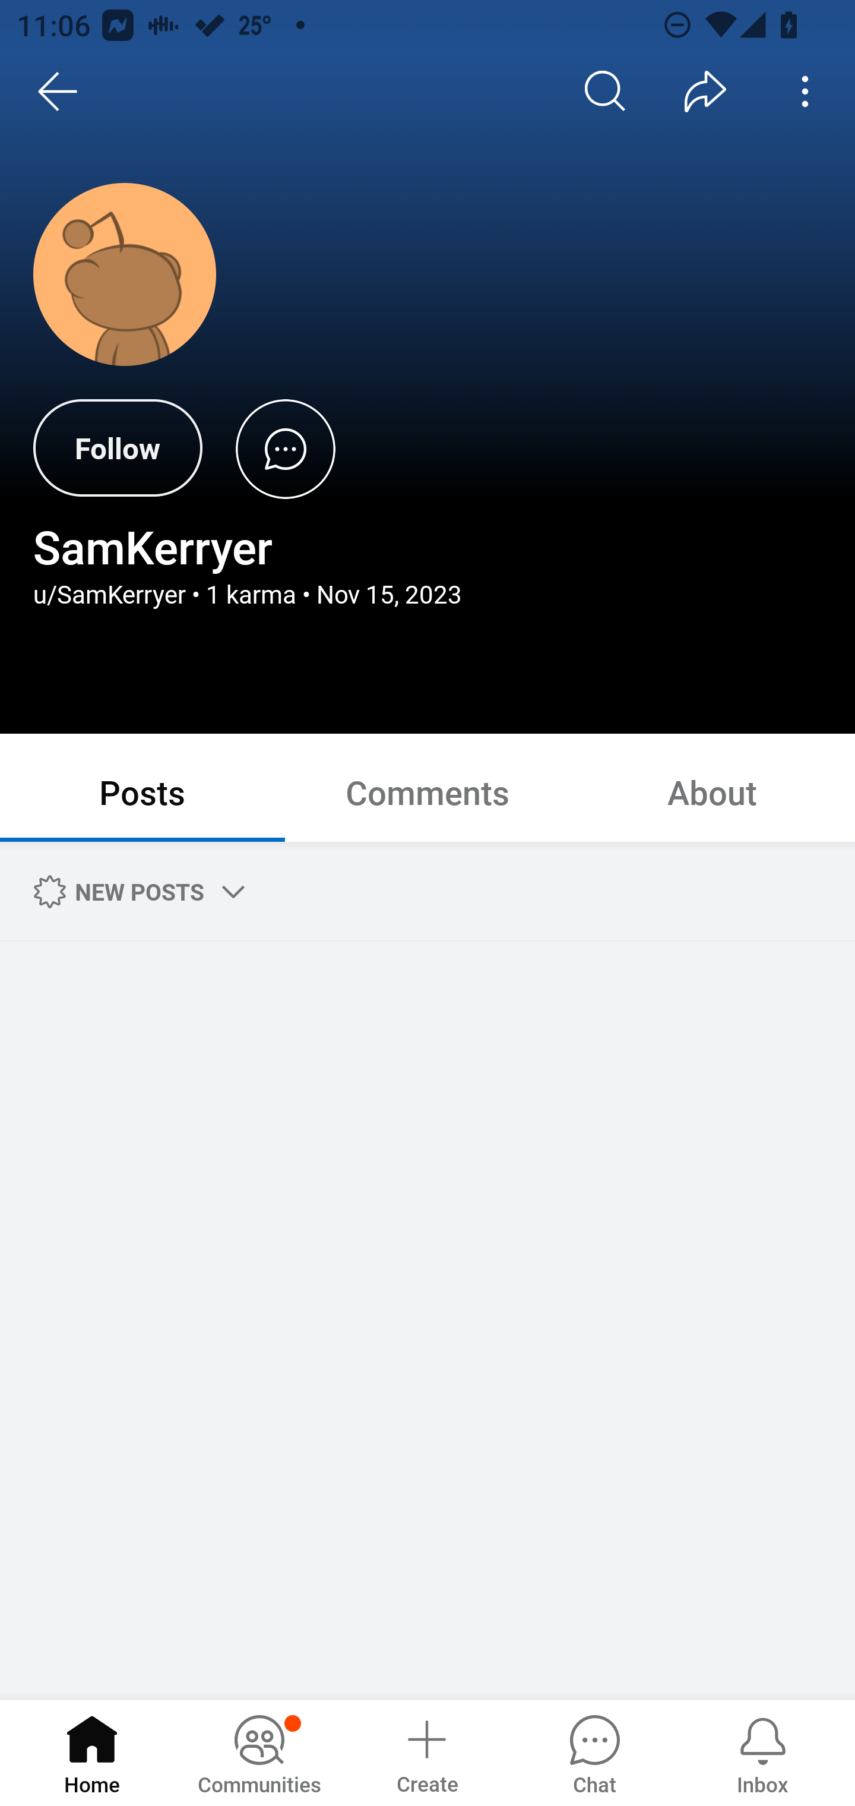  What do you see at coordinates (135, 891) in the screenshot?
I see `NEW POSTS Sort by New posts` at bounding box center [135, 891].